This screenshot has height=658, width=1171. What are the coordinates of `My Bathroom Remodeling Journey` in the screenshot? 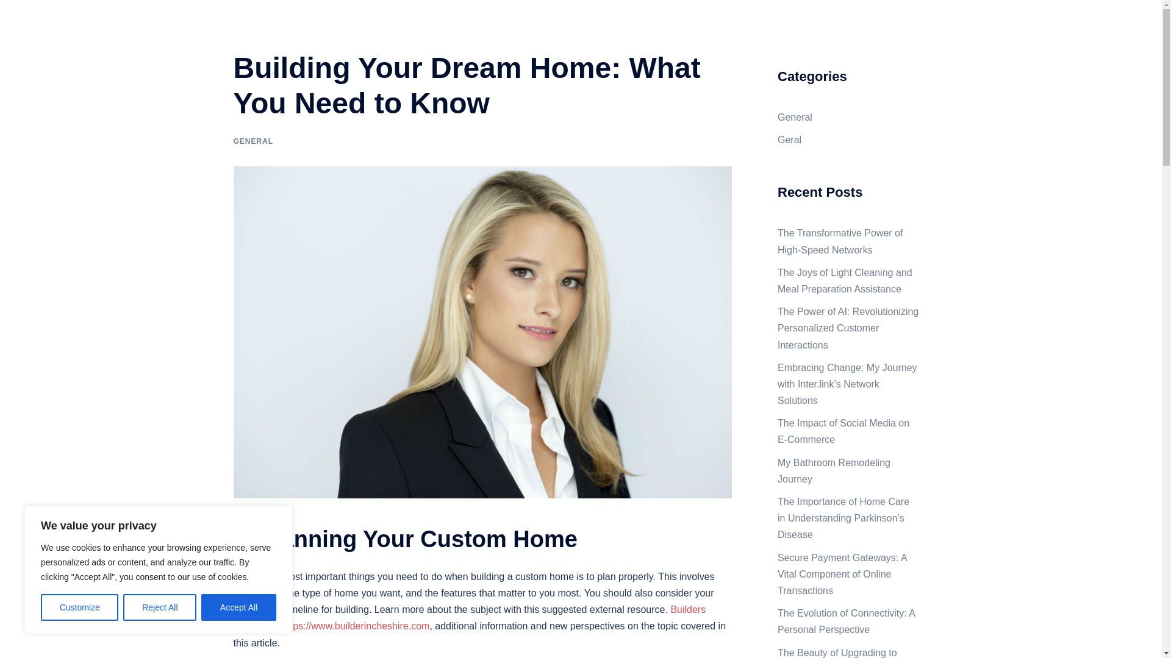 It's located at (833, 470).